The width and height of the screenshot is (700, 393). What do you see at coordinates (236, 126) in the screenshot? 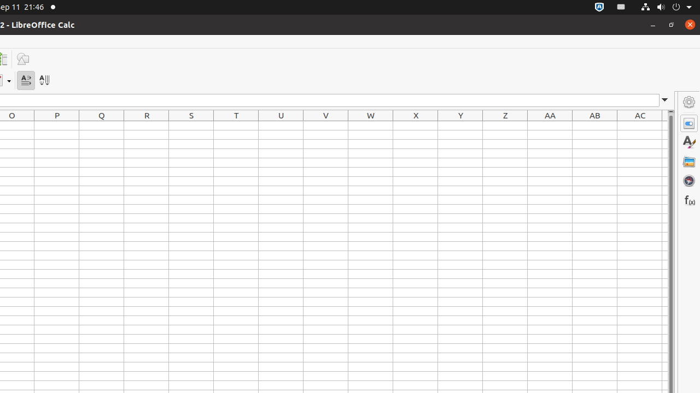
I see `T1` at bounding box center [236, 126].